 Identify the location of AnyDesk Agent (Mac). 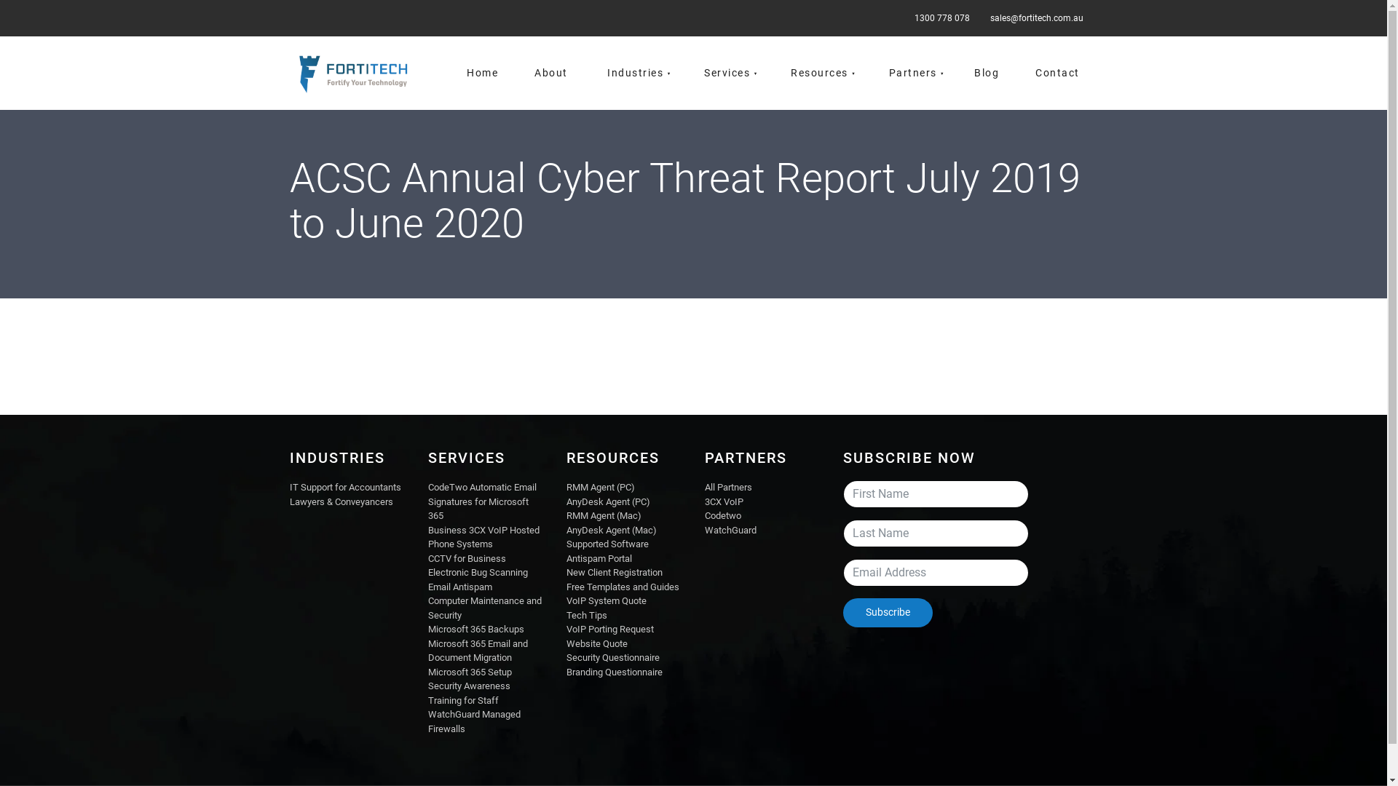
(612, 530).